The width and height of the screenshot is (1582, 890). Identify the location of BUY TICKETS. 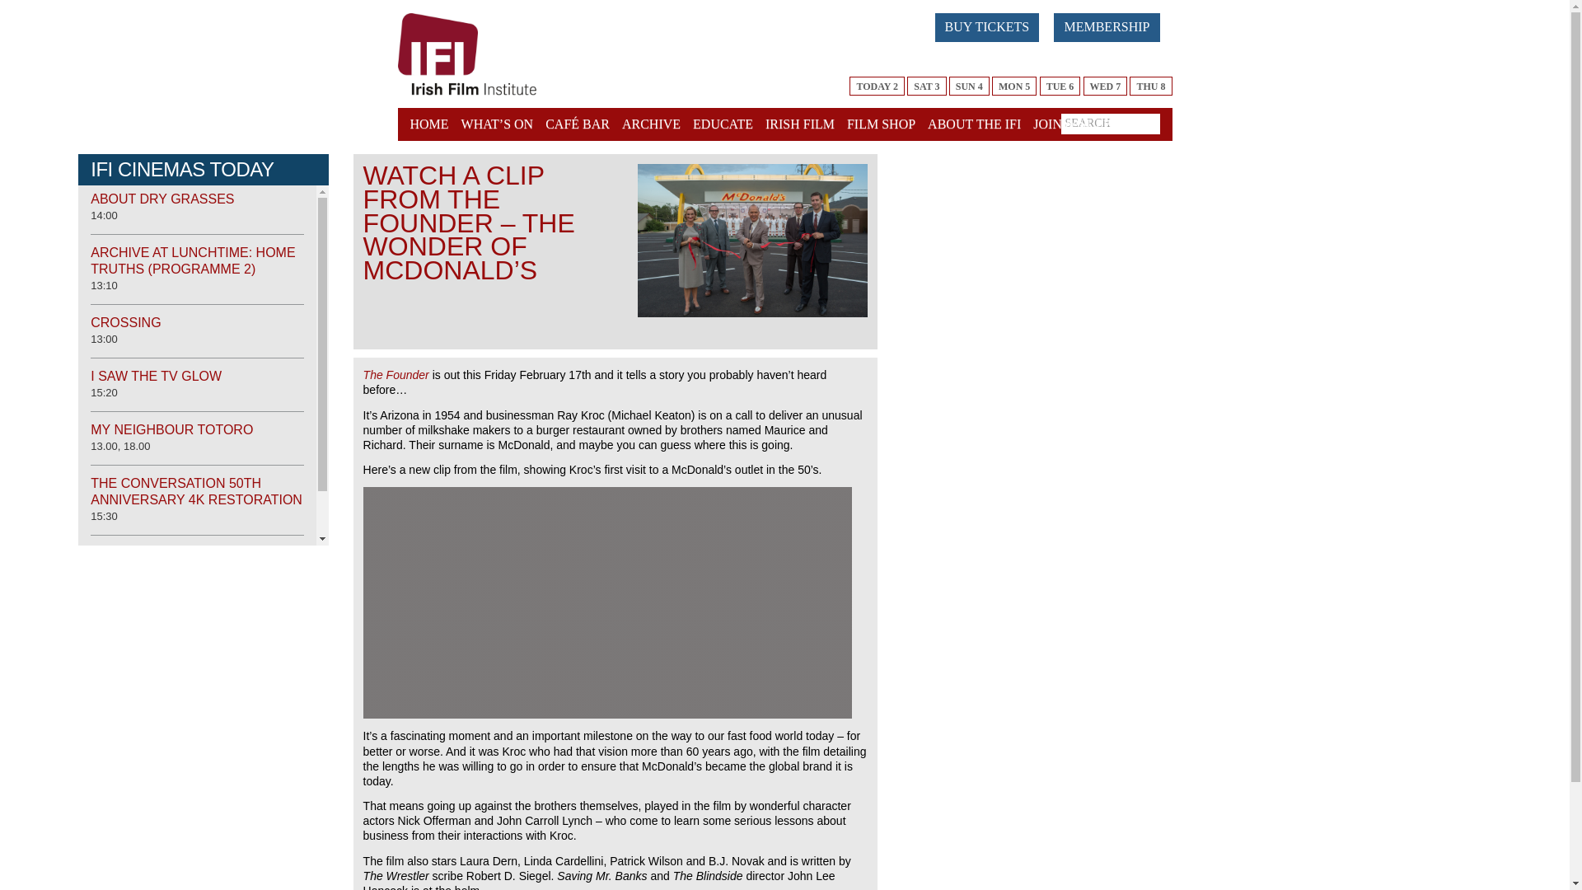
(995, 25).